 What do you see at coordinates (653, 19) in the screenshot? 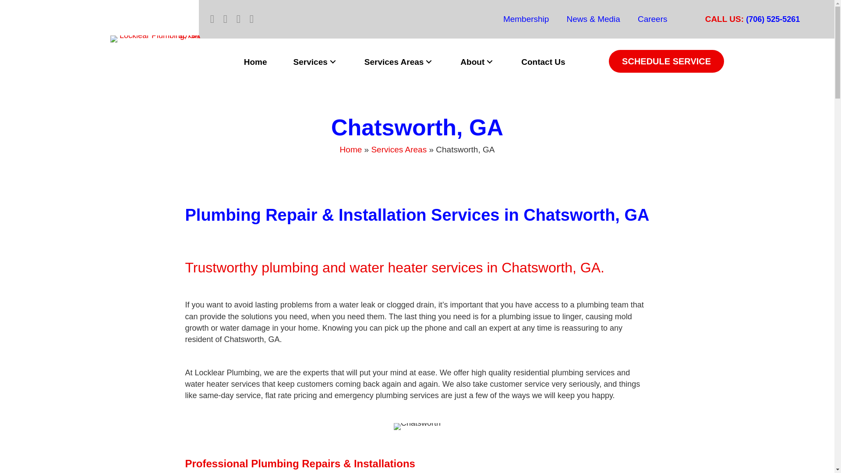
I see `Careers` at bounding box center [653, 19].